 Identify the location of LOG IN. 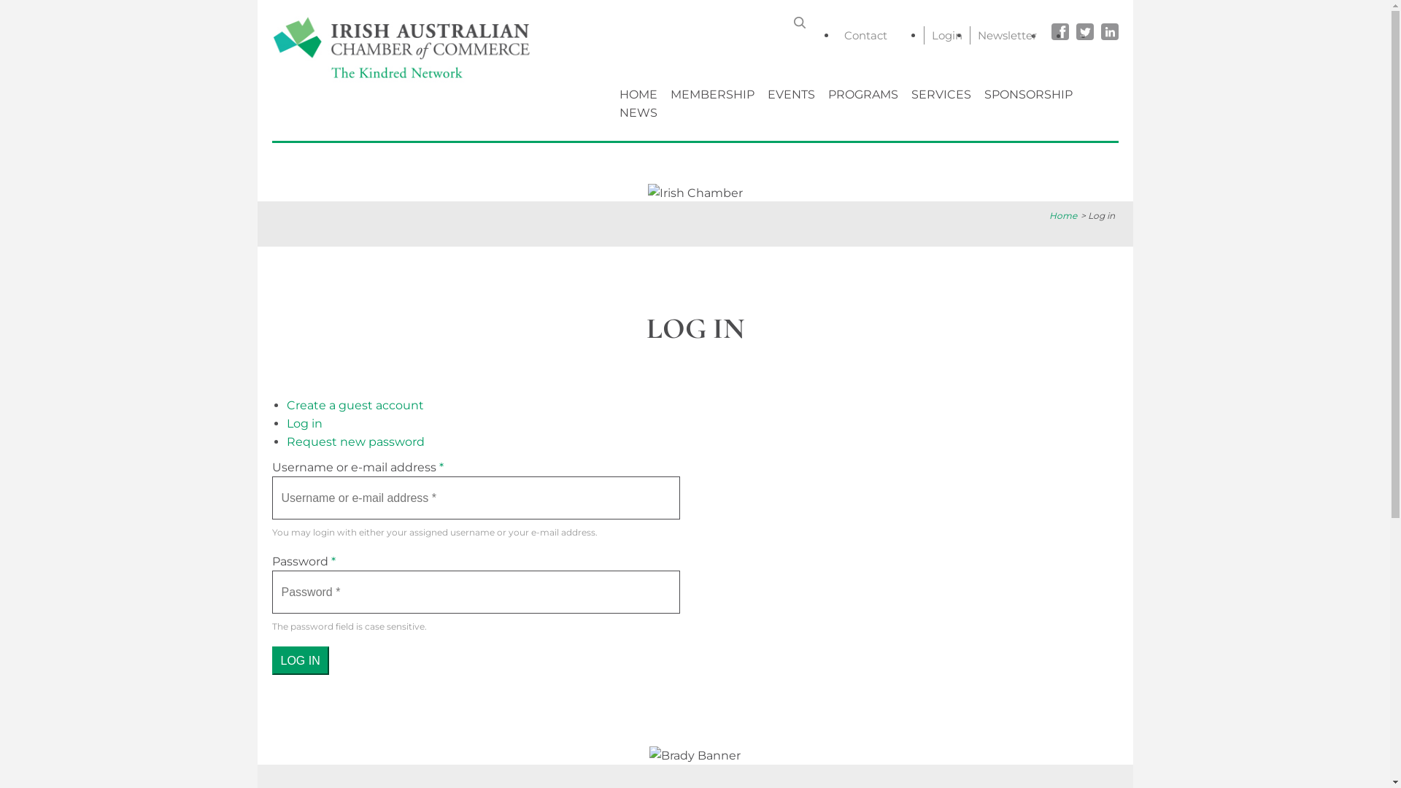
(300, 661).